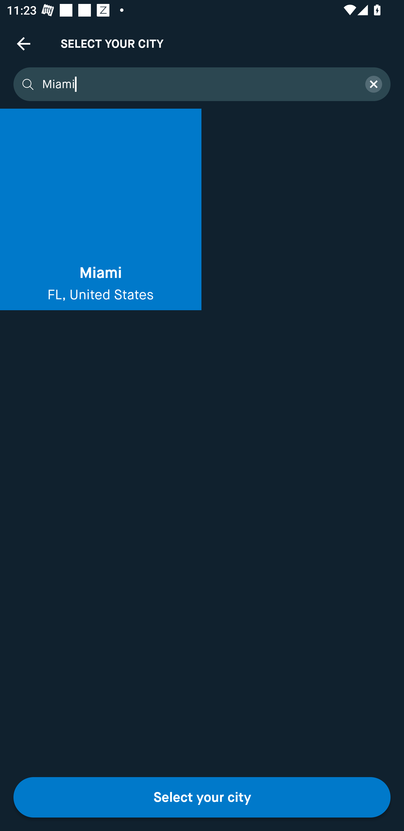 Image resolution: width=404 pixels, height=831 pixels. I want to click on Navigate up, so click(24, 44).